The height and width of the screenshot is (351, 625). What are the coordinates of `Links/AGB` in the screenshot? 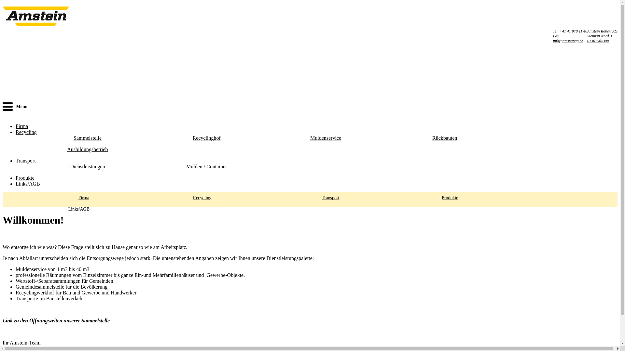 It's located at (69, 209).